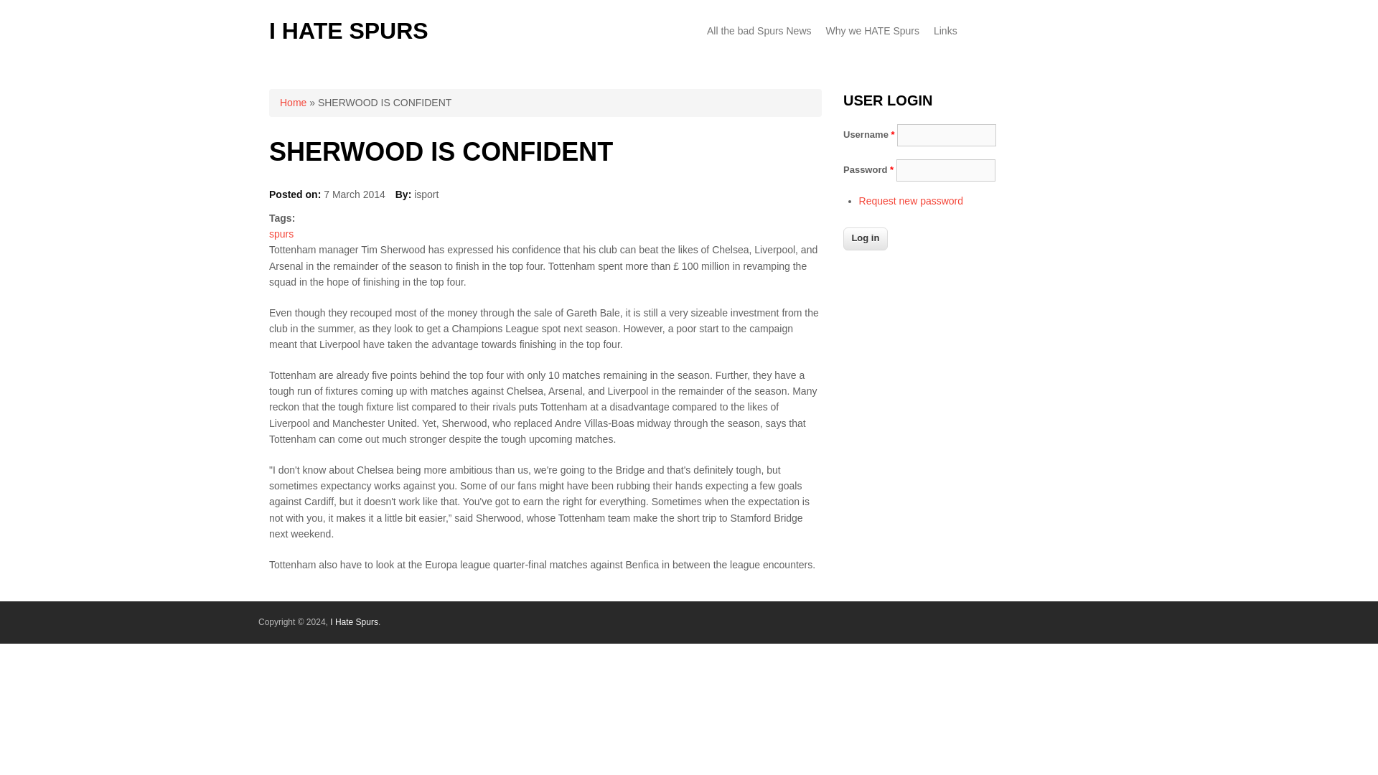 Image resolution: width=1378 pixels, height=775 pixels. I want to click on Home, so click(293, 103).